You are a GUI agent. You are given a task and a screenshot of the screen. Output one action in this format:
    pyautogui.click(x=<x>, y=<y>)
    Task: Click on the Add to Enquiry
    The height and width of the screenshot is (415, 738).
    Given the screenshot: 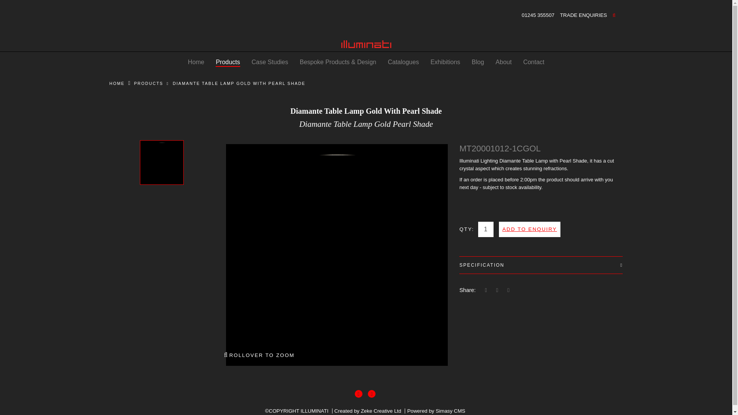 What is the action you would take?
    pyautogui.click(x=529, y=229)
    